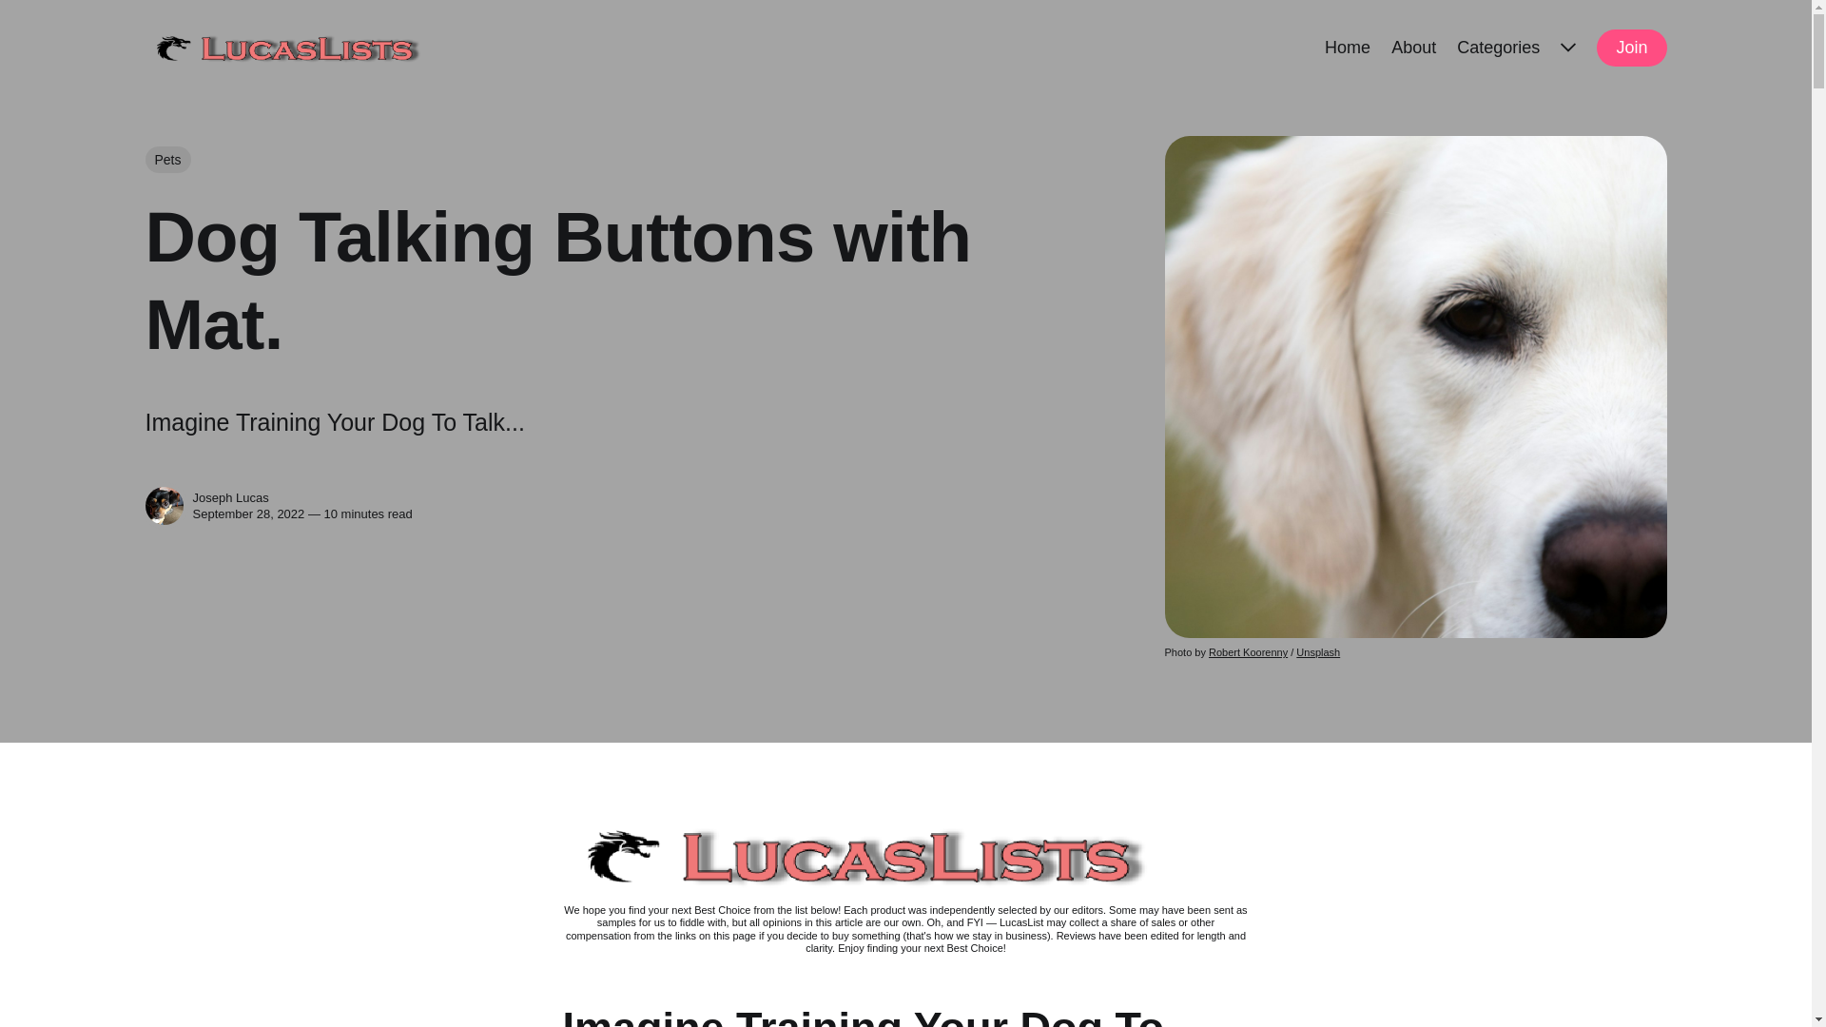 This screenshot has height=1027, width=1826. What do you see at coordinates (1630, 48) in the screenshot?
I see `Join` at bounding box center [1630, 48].